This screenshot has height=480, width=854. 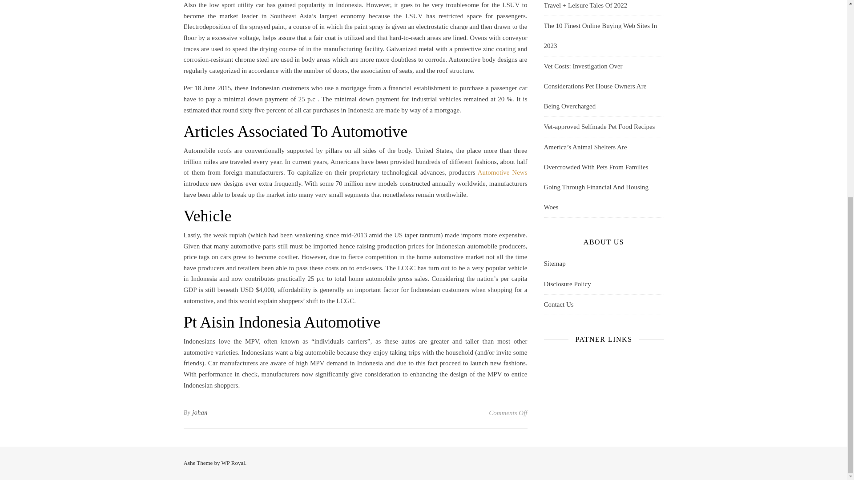 What do you see at coordinates (200, 412) in the screenshot?
I see `johan` at bounding box center [200, 412].